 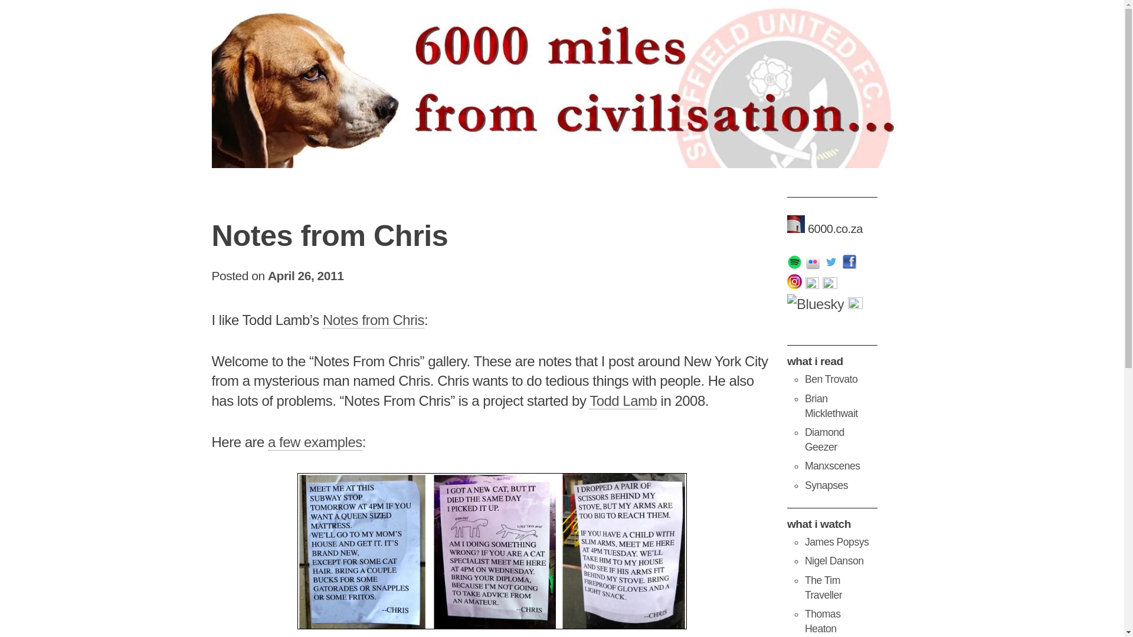 I want to click on Todd Lamb, so click(x=623, y=401).